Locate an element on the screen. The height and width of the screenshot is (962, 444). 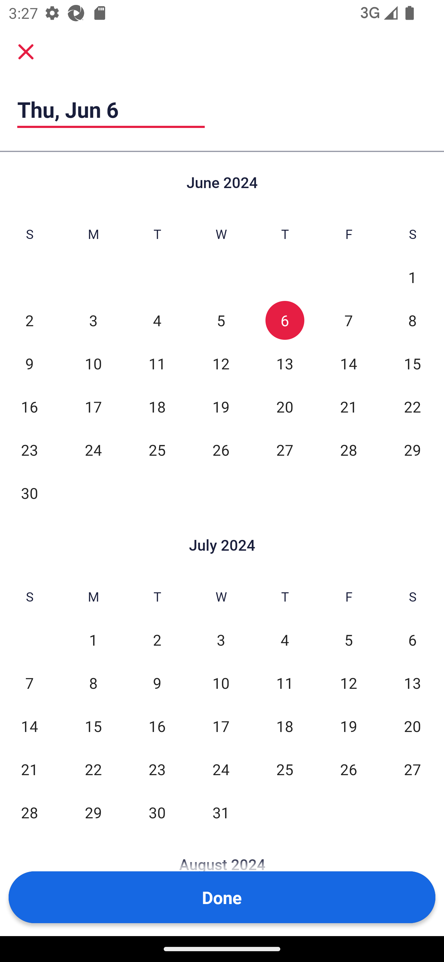
31 Wed, Jul 31, Not Selected is located at coordinates (221, 812).